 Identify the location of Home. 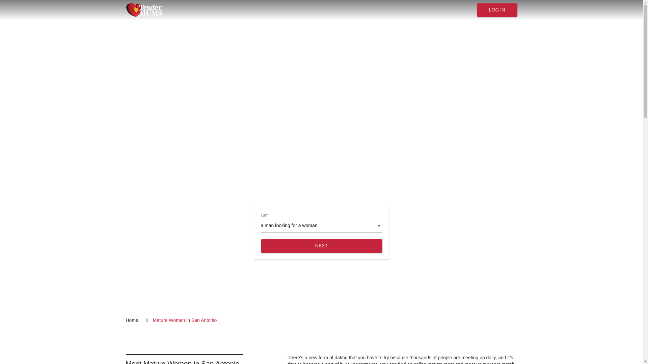
(138, 320).